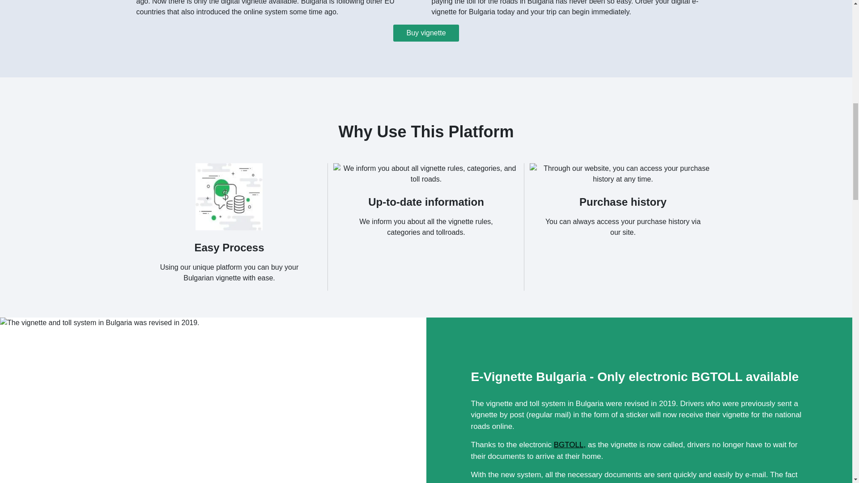  What do you see at coordinates (426, 174) in the screenshot?
I see `Vignette rules, categories and toll roads` at bounding box center [426, 174].